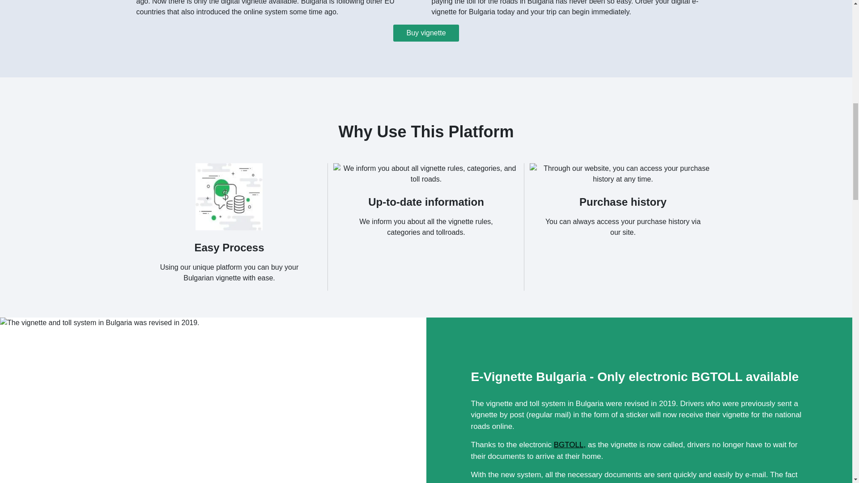  What do you see at coordinates (426, 174) in the screenshot?
I see `Vignette rules, categories and toll roads` at bounding box center [426, 174].